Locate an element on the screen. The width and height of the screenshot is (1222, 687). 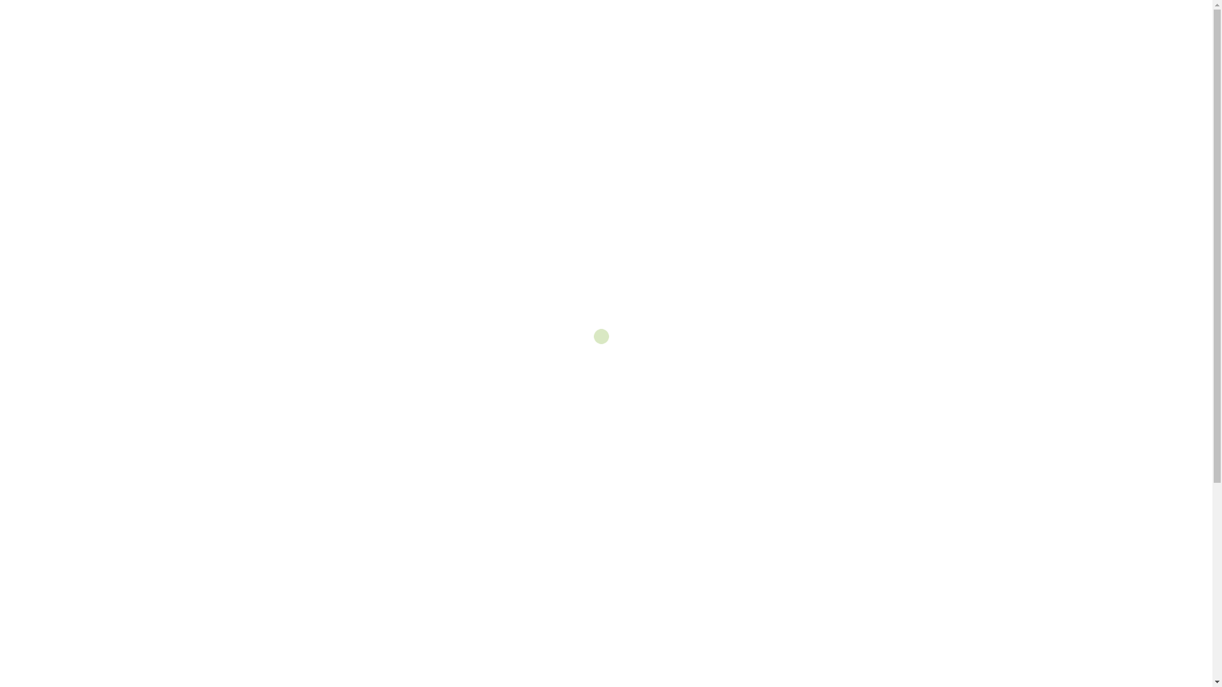
BERATUNG is located at coordinates (230, 364).